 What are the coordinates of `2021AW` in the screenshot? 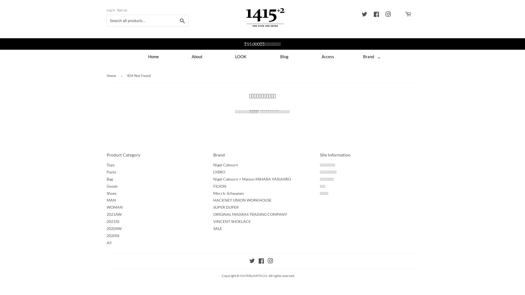 It's located at (114, 214).